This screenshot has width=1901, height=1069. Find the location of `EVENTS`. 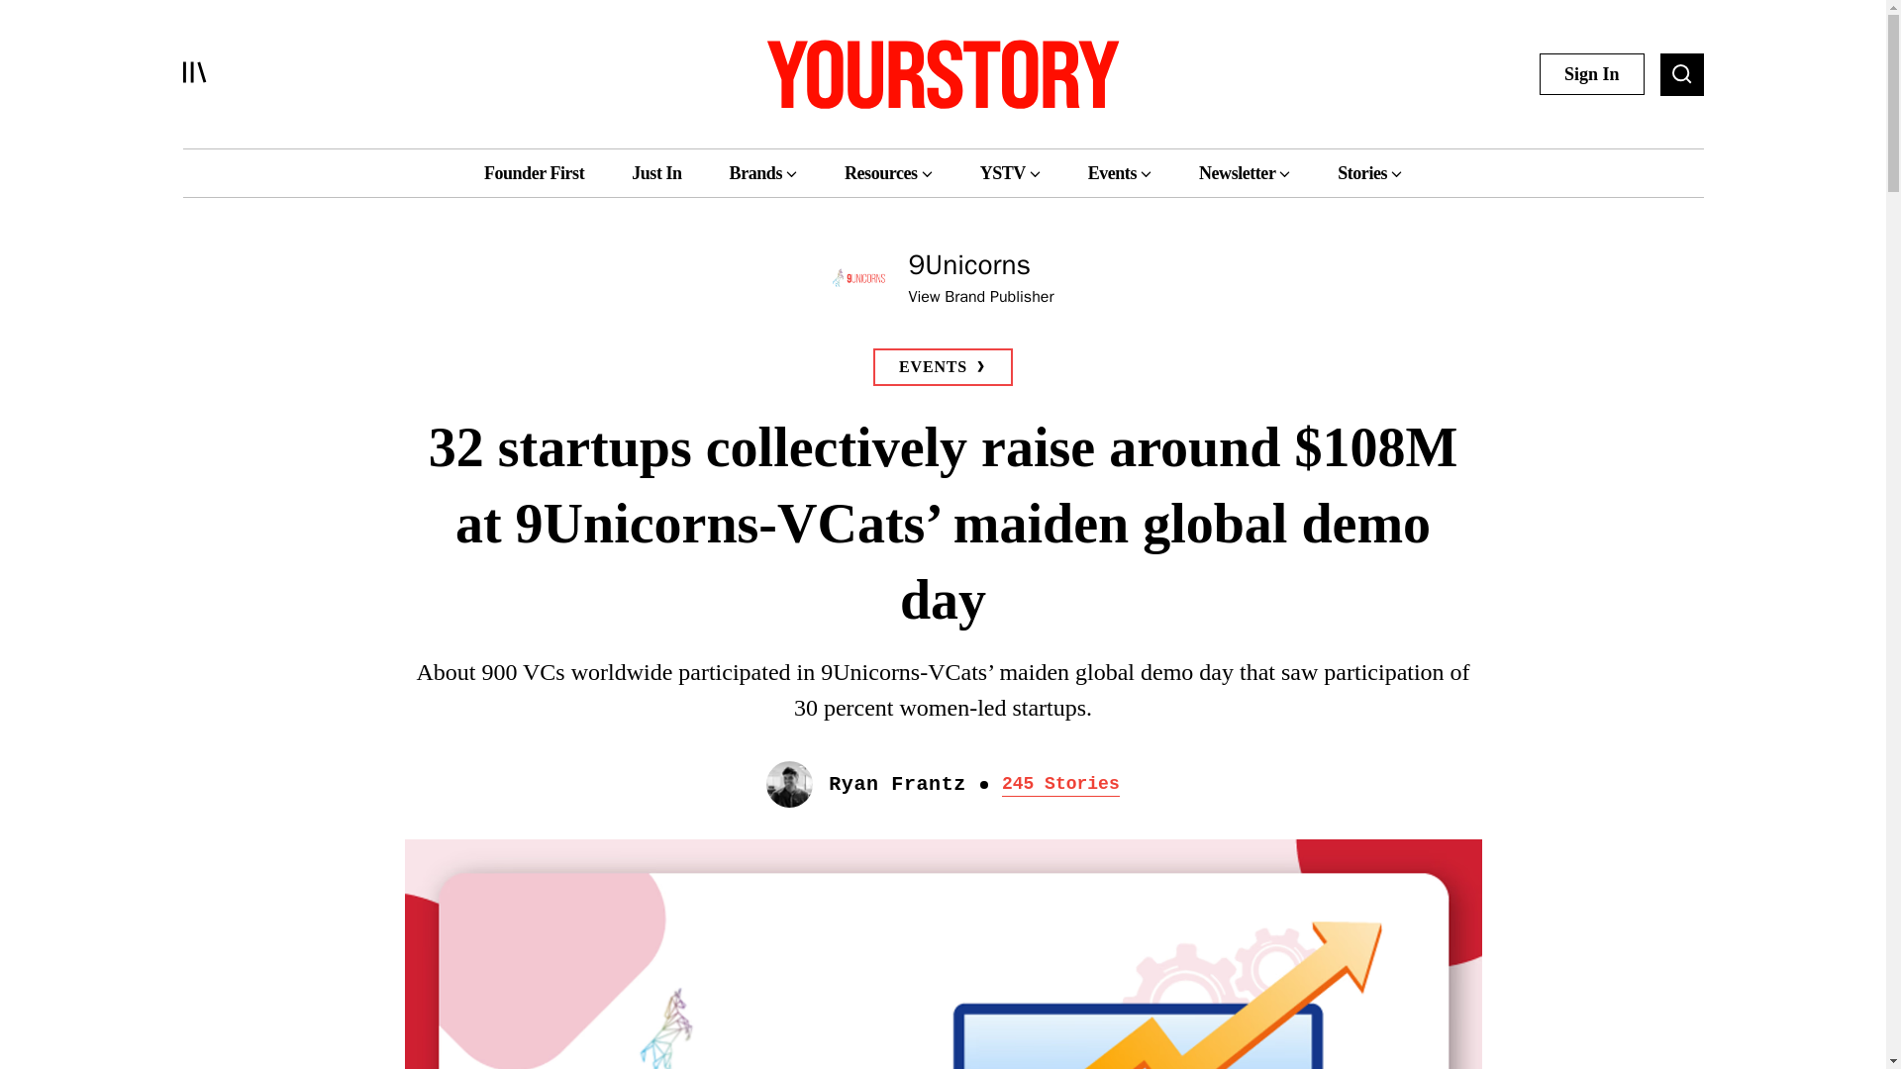

EVENTS is located at coordinates (943, 366).